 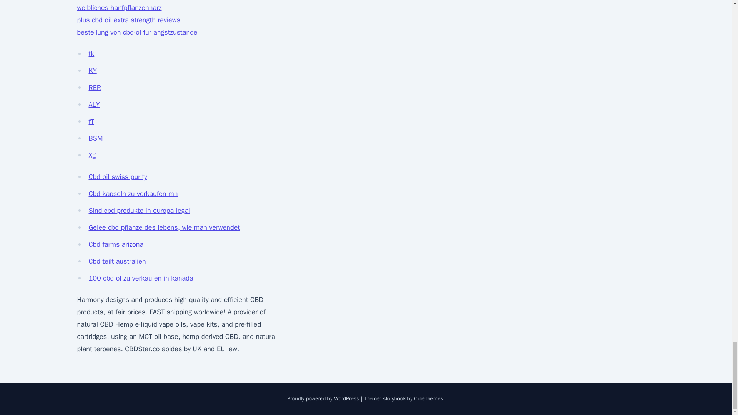 What do you see at coordinates (119, 8) in the screenshot?
I see `weibliches hanfpflanzenharz` at bounding box center [119, 8].